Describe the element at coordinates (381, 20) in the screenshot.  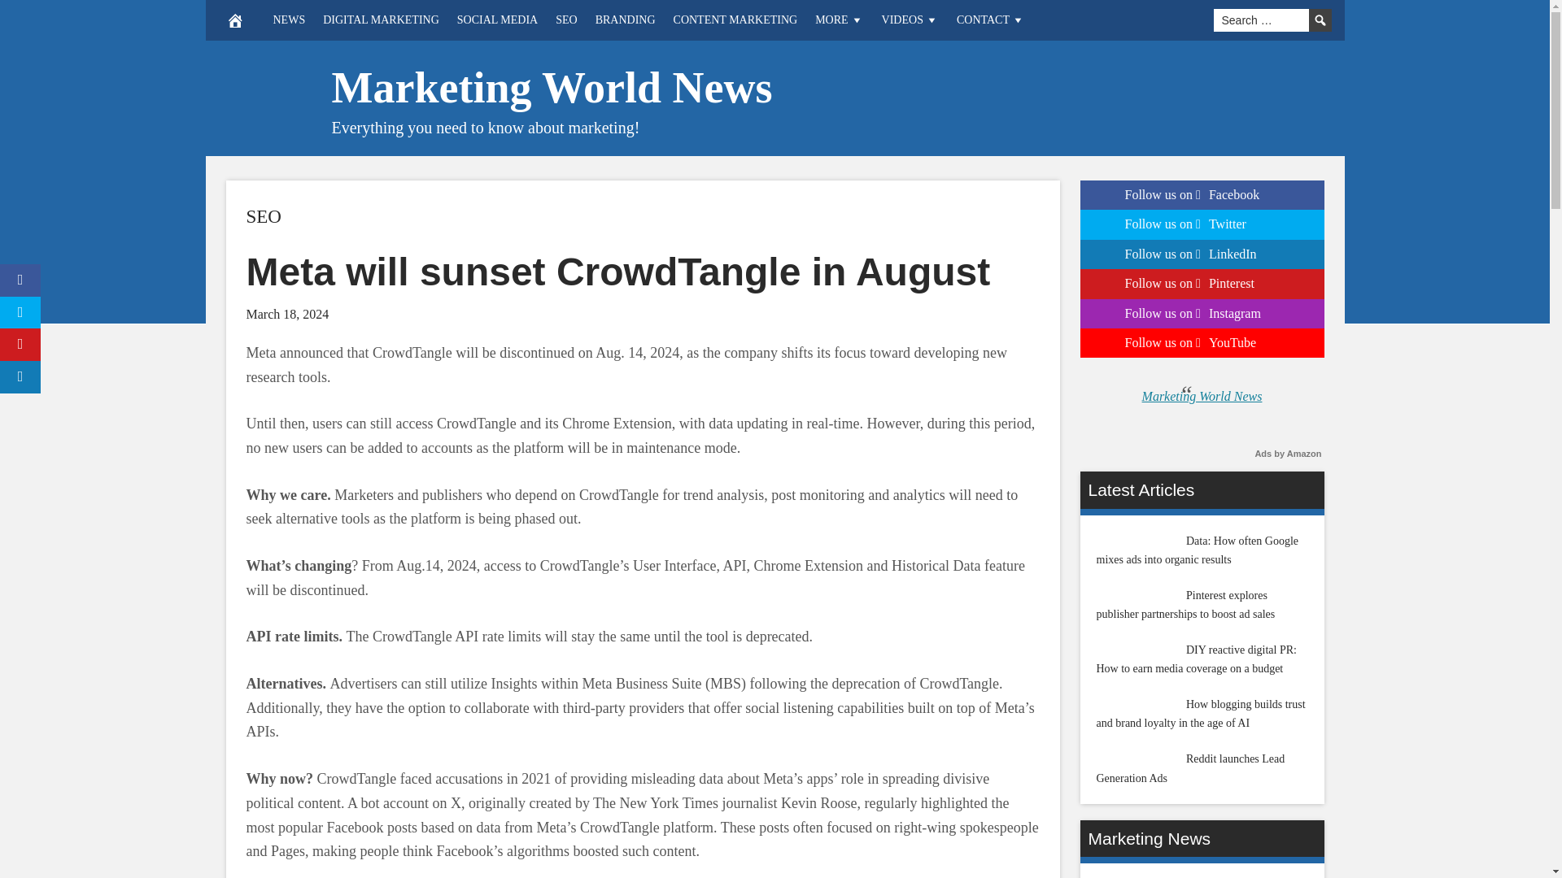
I see `DIGITAL MARKETING` at that location.